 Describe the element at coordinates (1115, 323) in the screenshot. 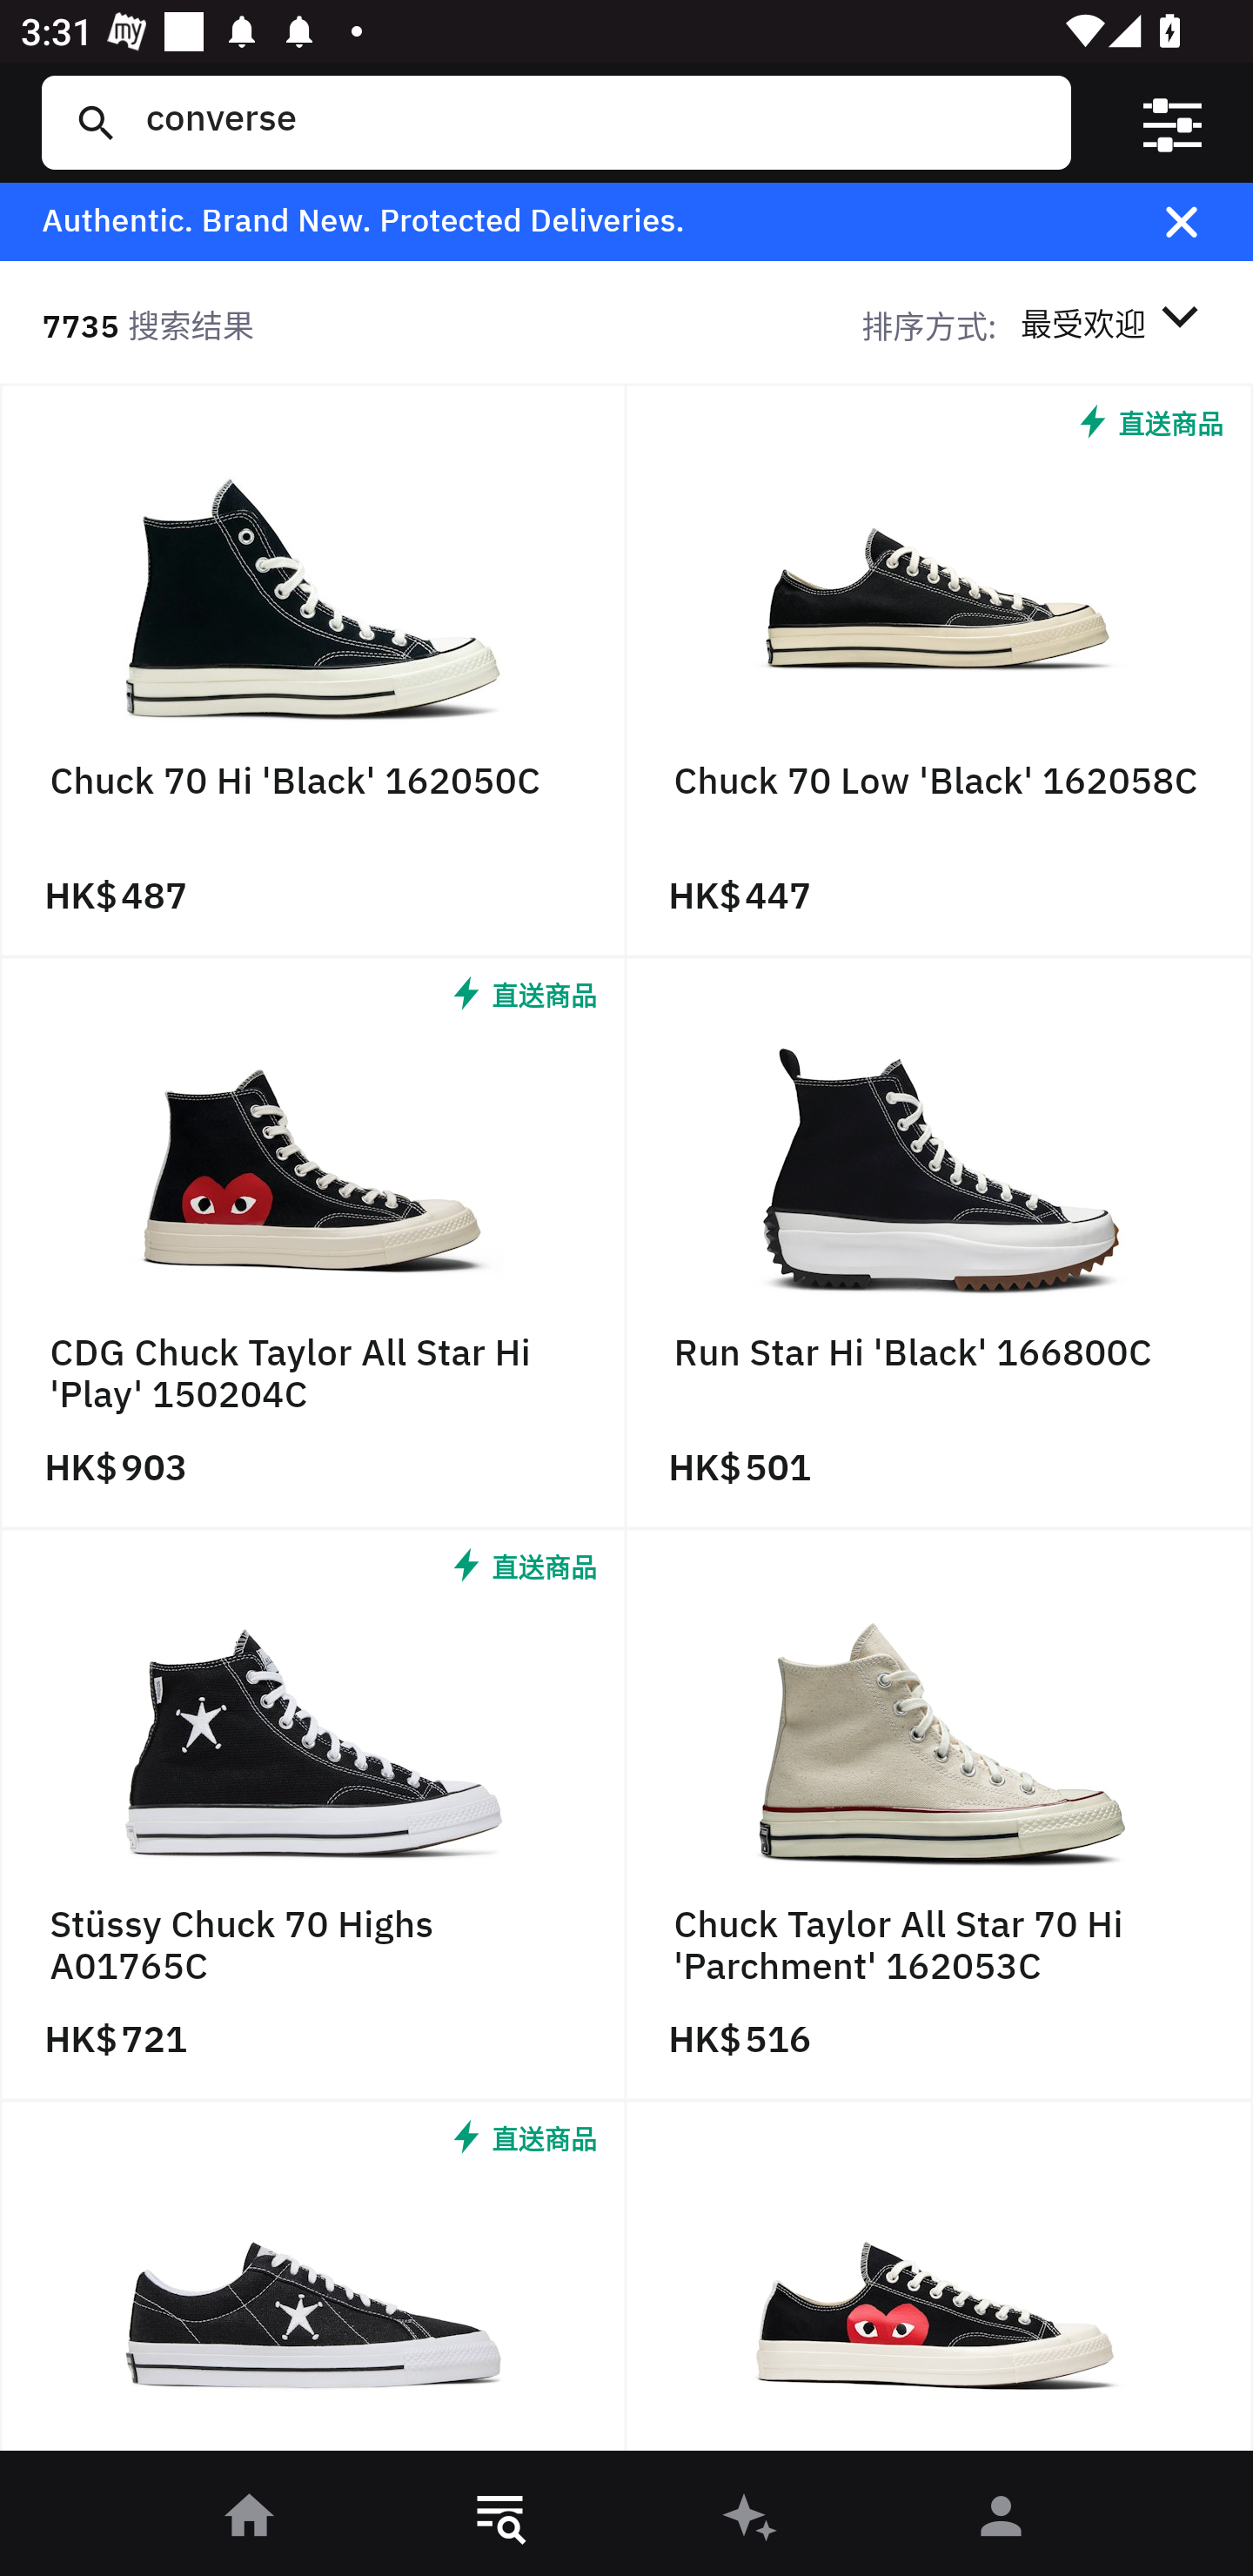

I see `最受欢迎 ` at that location.